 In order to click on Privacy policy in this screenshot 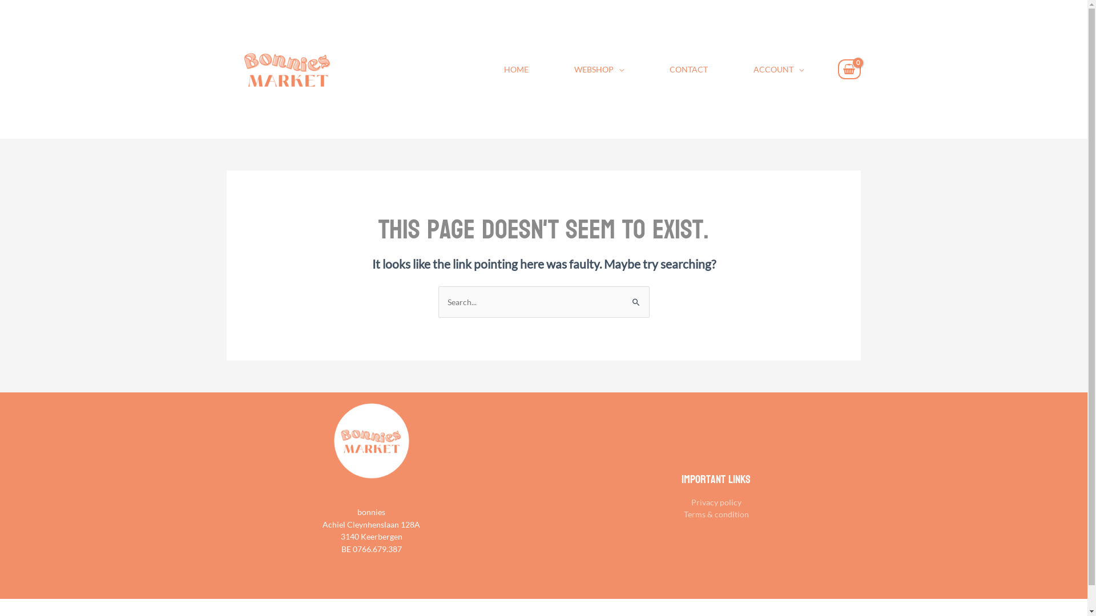, I will do `click(716, 502)`.